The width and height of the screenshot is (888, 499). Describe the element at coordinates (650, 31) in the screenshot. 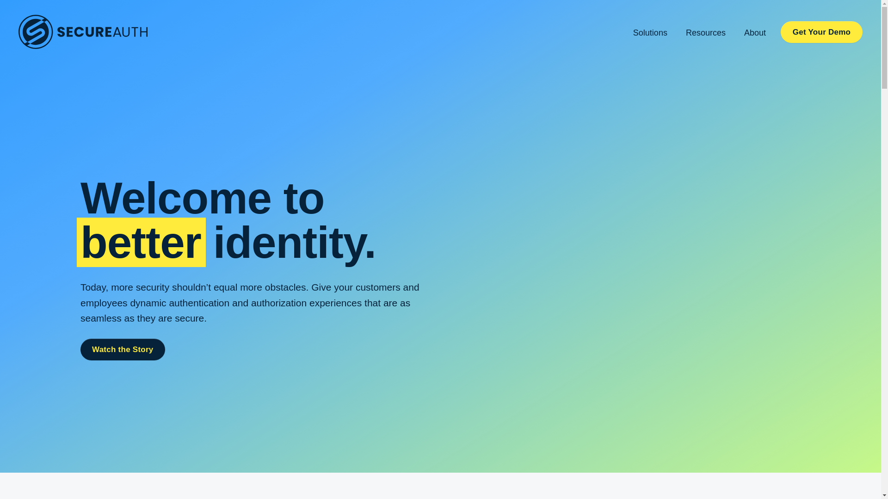

I see `Solutions` at that location.